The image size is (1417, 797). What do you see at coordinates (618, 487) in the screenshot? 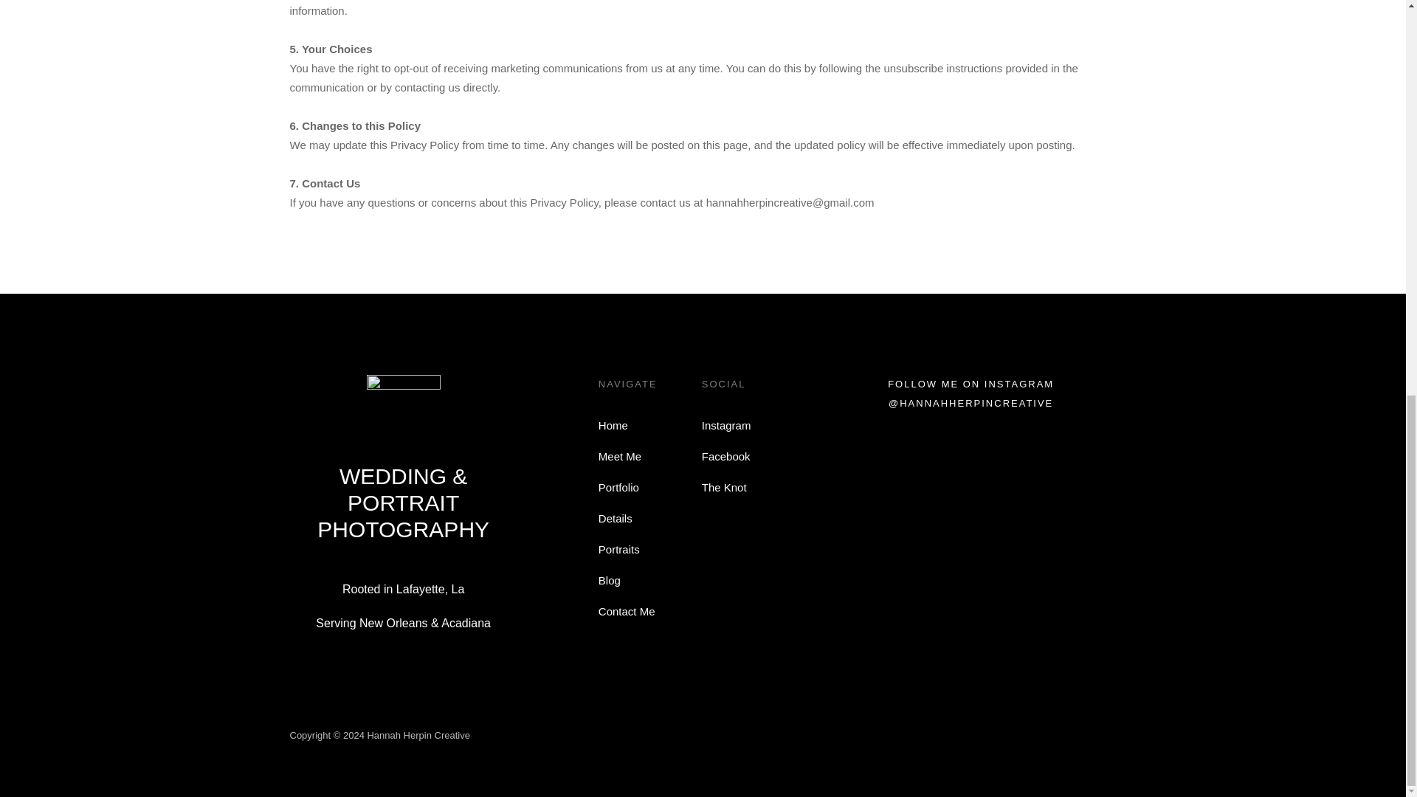
I see `Portfolio` at bounding box center [618, 487].